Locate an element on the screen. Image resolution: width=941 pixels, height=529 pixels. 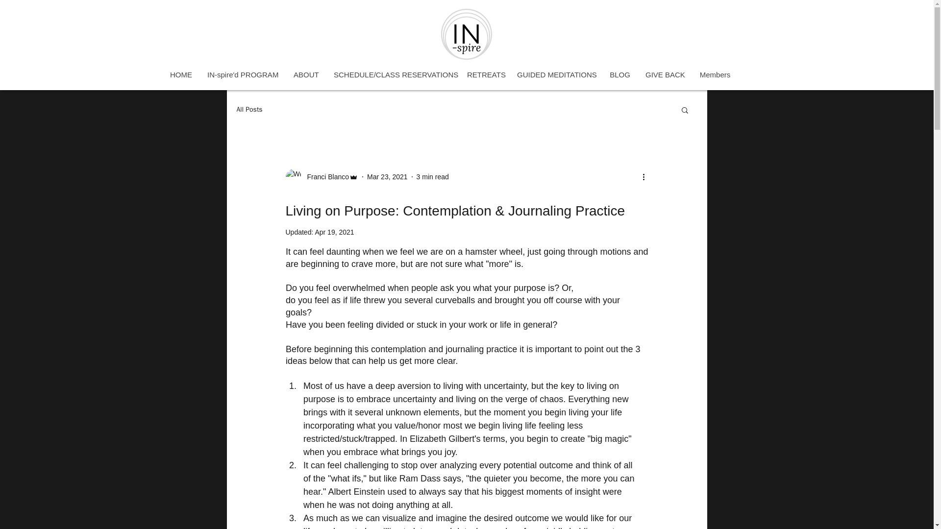
Apr 19, 2021 is located at coordinates (334, 232).